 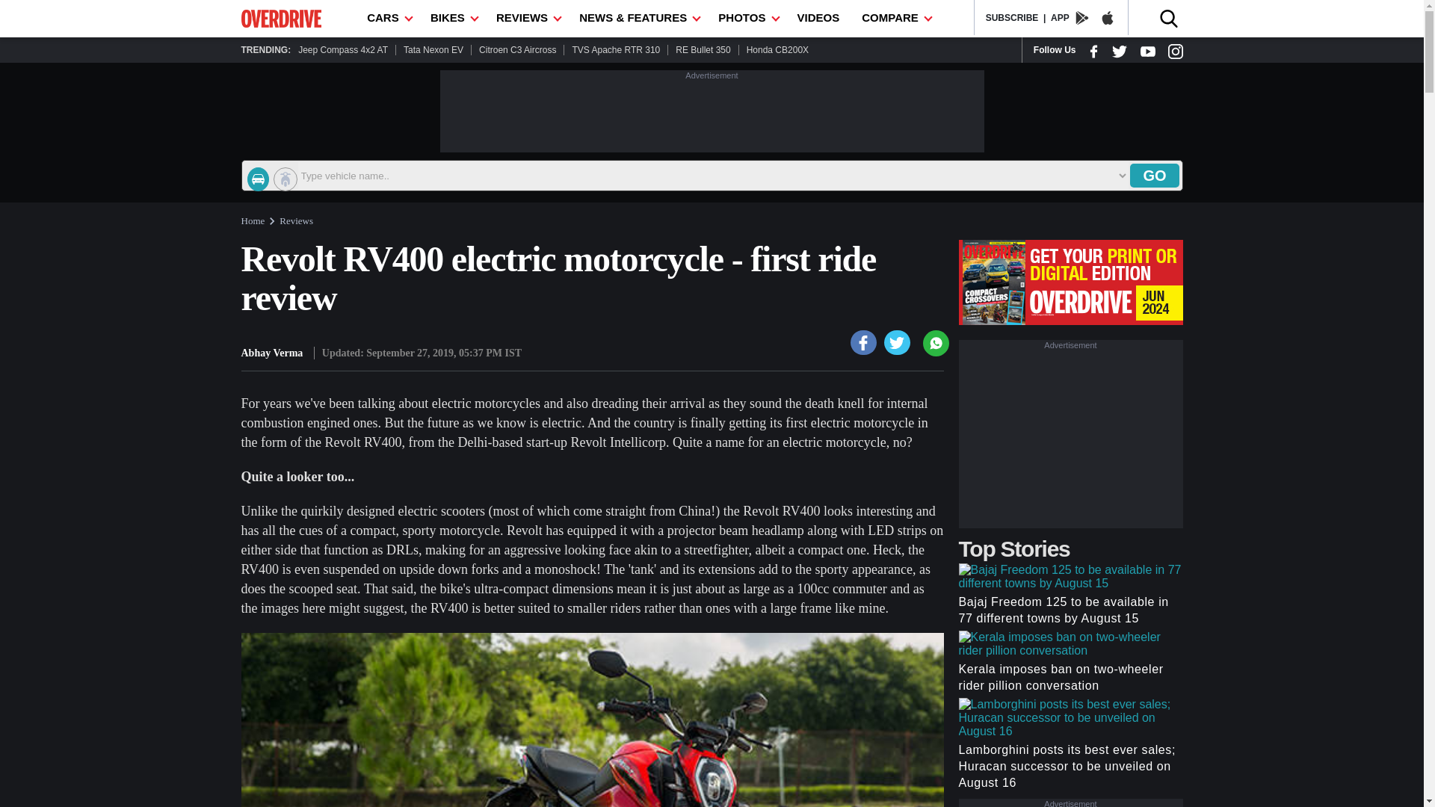 What do you see at coordinates (387, 18) in the screenshot?
I see `CARS` at bounding box center [387, 18].